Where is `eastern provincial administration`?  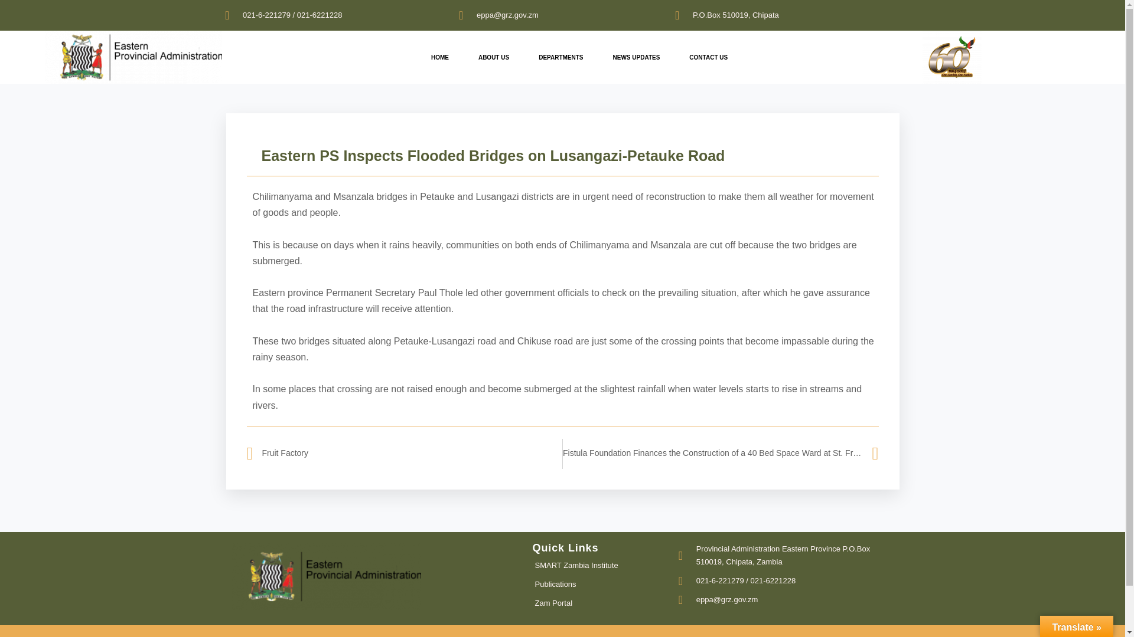 eastern provincial administration is located at coordinates (133, 57).